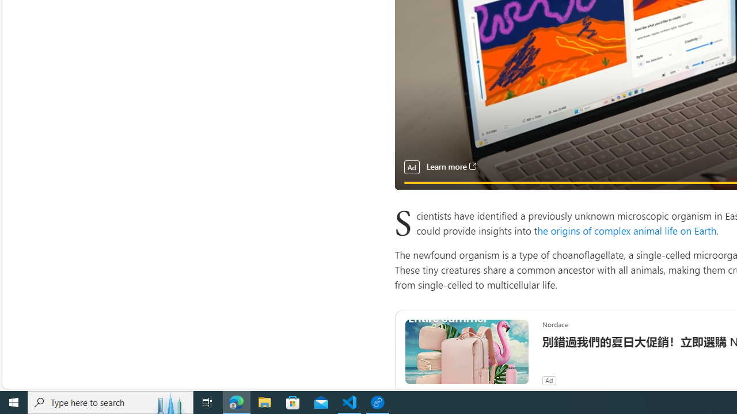 The height and width of the screenshot is (414, 737). I want to click on Learn more, so click(451, 167).